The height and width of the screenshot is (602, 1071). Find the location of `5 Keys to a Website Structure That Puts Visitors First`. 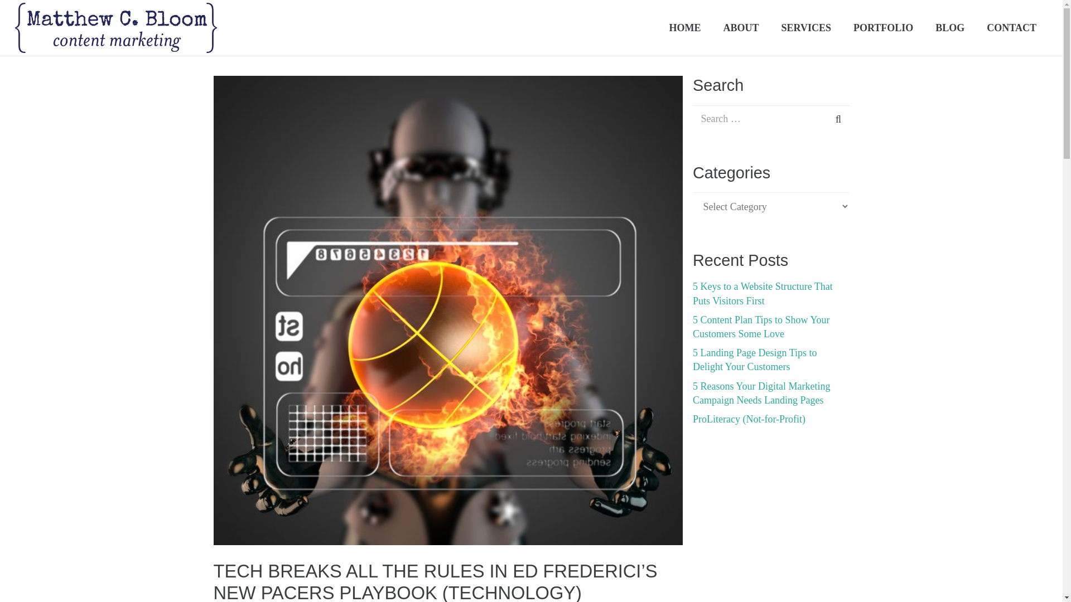

5 Keys to a Website Structure That Puts Visitors First is located at coordinates (763, 293).